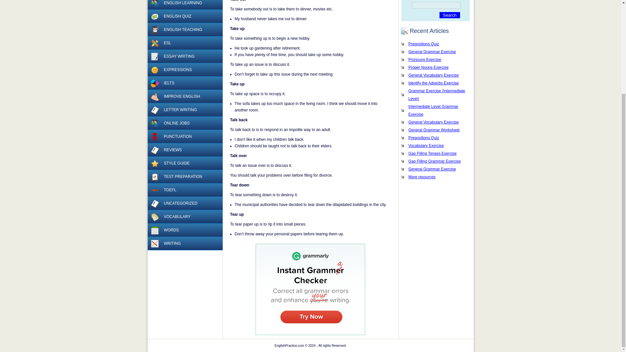 The height and width of the screenshot is (352, 626). I want to click on English Quiz, so click(155, 16).